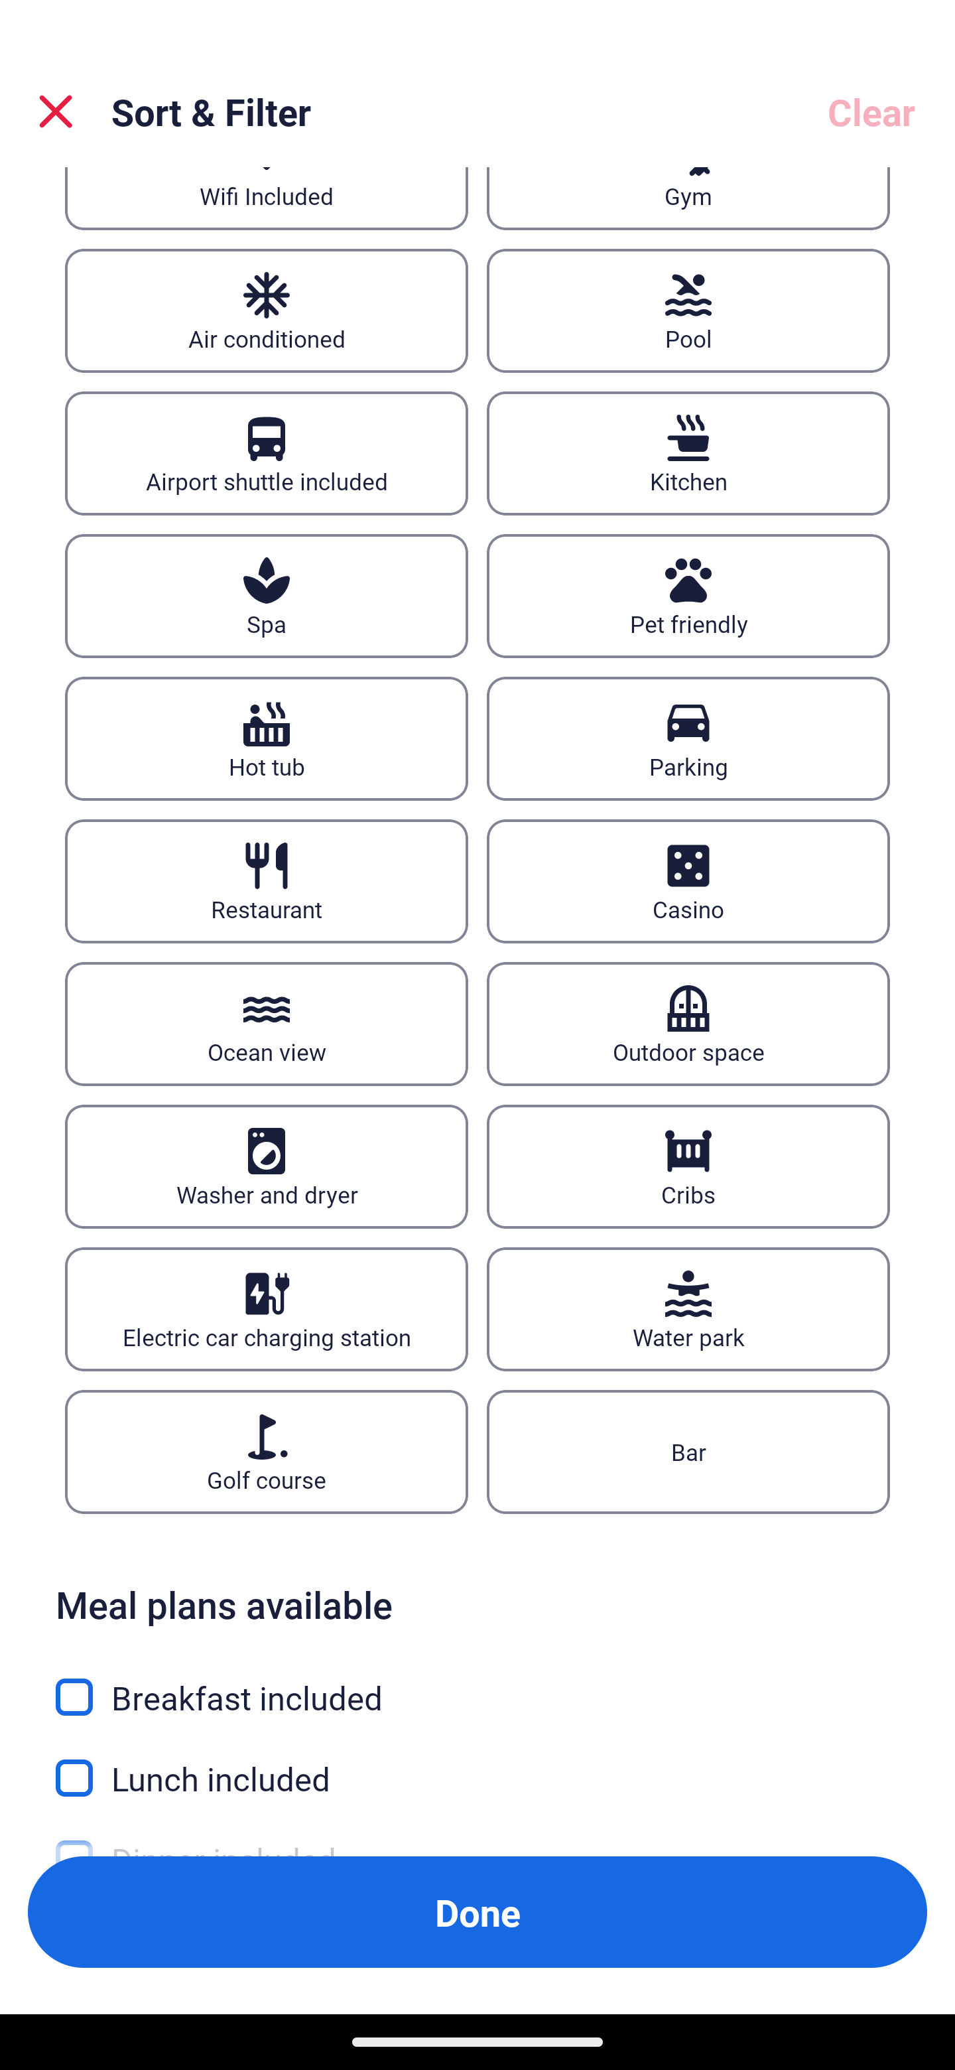  What do you see at coordinates (477, 1681) in the screenshot?
I see `Breakfast included, Breakfast included` at bounding box center [477, 1681].